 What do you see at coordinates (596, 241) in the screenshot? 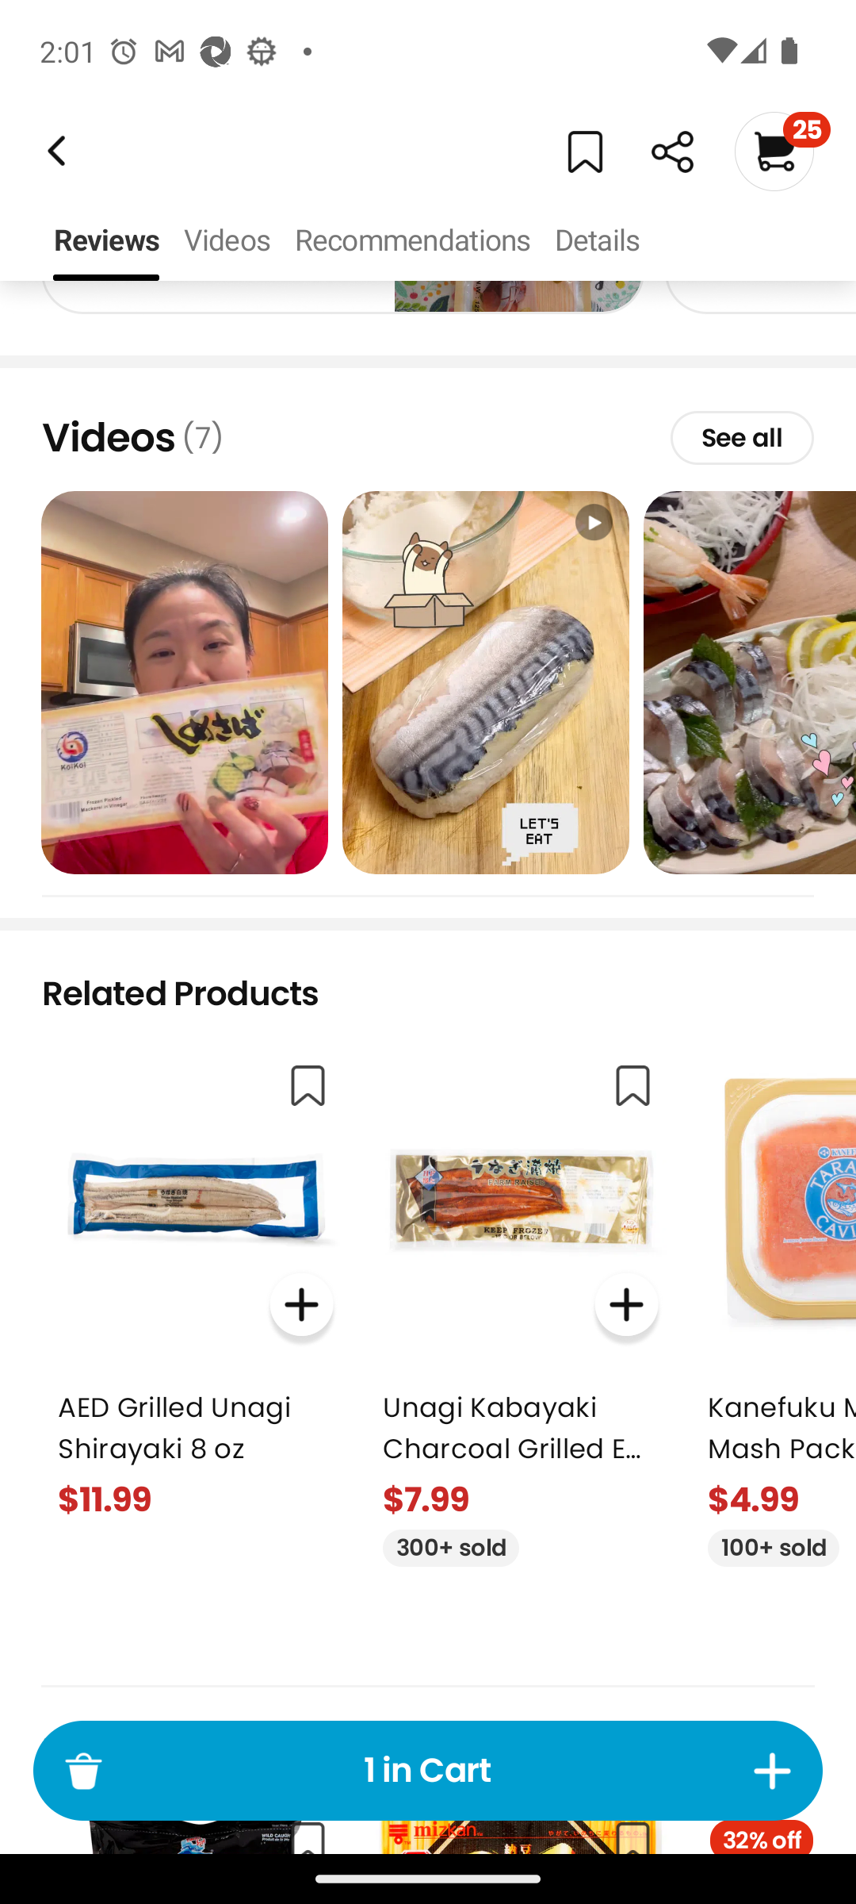
I see `Details` at bounding box center [596, 241].